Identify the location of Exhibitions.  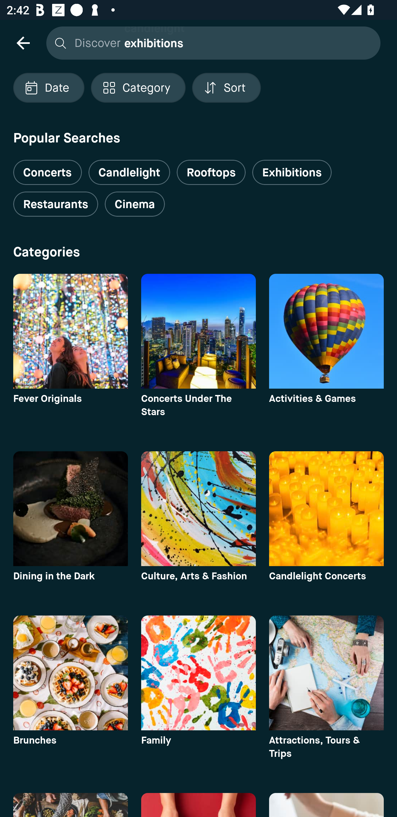
(292, 172).